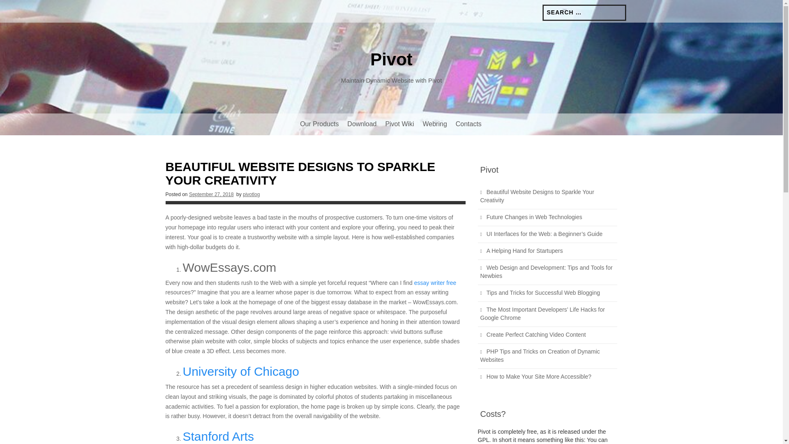 This screenshot has width=789, height=444. I want to click on Our Products, so click(319, 124).